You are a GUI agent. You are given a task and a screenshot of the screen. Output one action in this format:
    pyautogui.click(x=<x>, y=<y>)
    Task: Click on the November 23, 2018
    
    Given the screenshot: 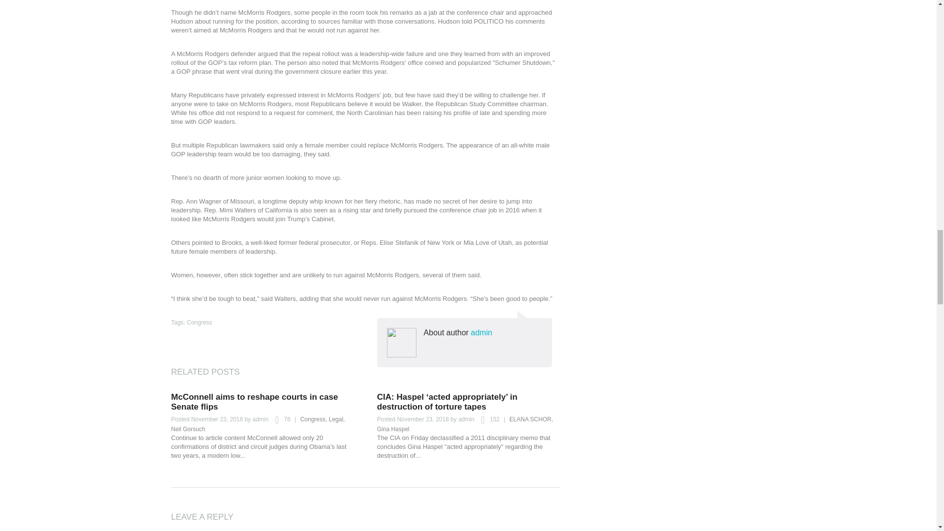 What is the action you would take?
    pyautogui.click(x=422, y=419)
    